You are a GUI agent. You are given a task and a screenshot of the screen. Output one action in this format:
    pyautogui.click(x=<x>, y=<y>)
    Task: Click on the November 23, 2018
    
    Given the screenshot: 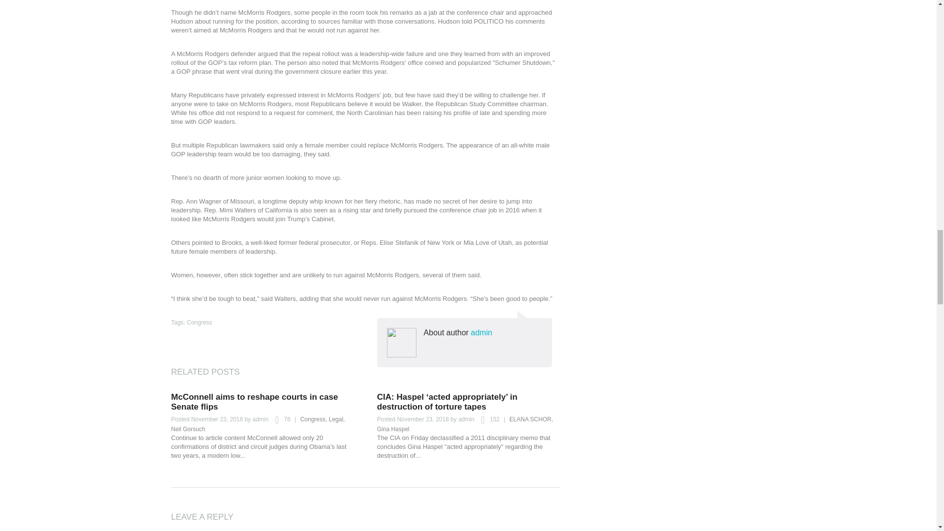 What is the action you would take?
    pyautogui.click(x=422, y=419)
    